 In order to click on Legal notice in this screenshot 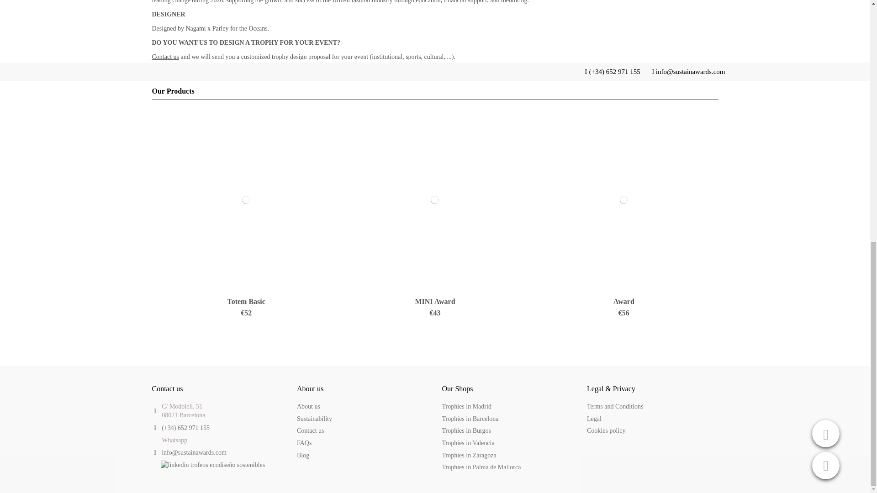, I will do `click(594, 419)`.